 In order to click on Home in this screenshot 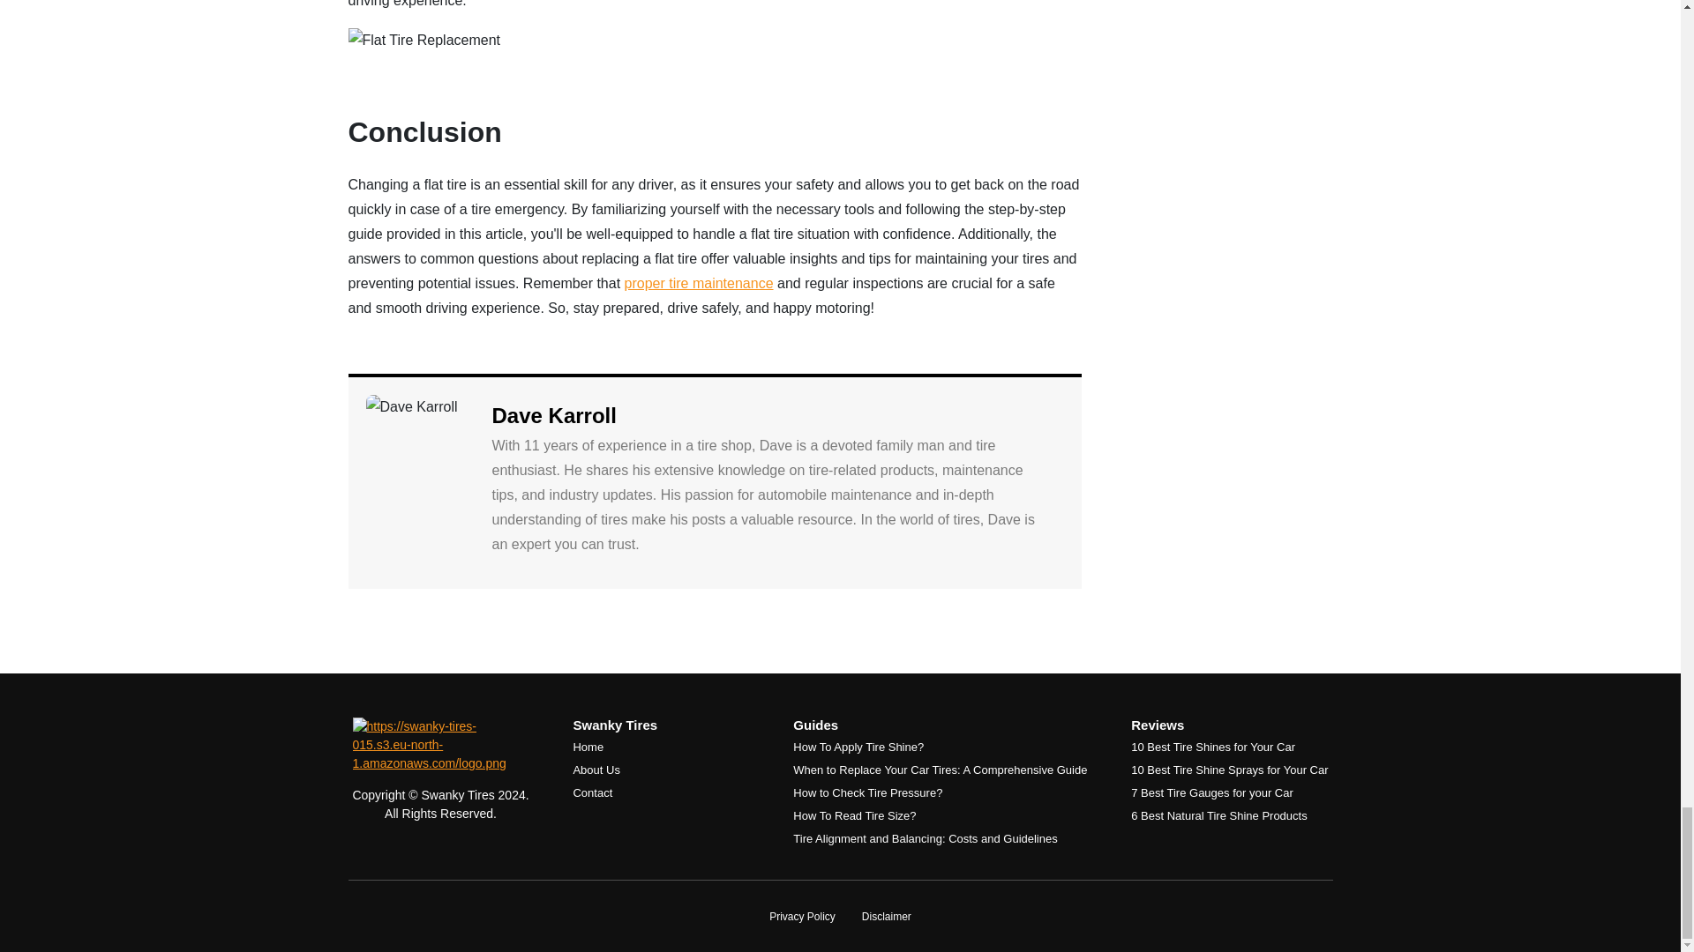, I will do `click(588, 747)`.